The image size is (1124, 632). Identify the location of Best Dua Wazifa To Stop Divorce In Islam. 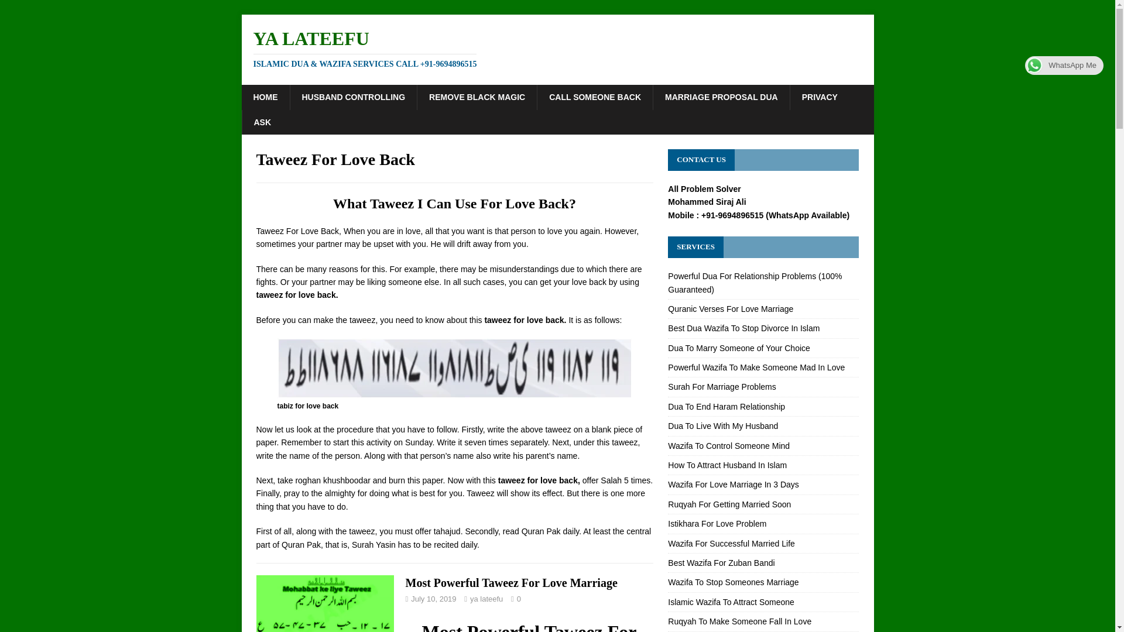
(743, 328).